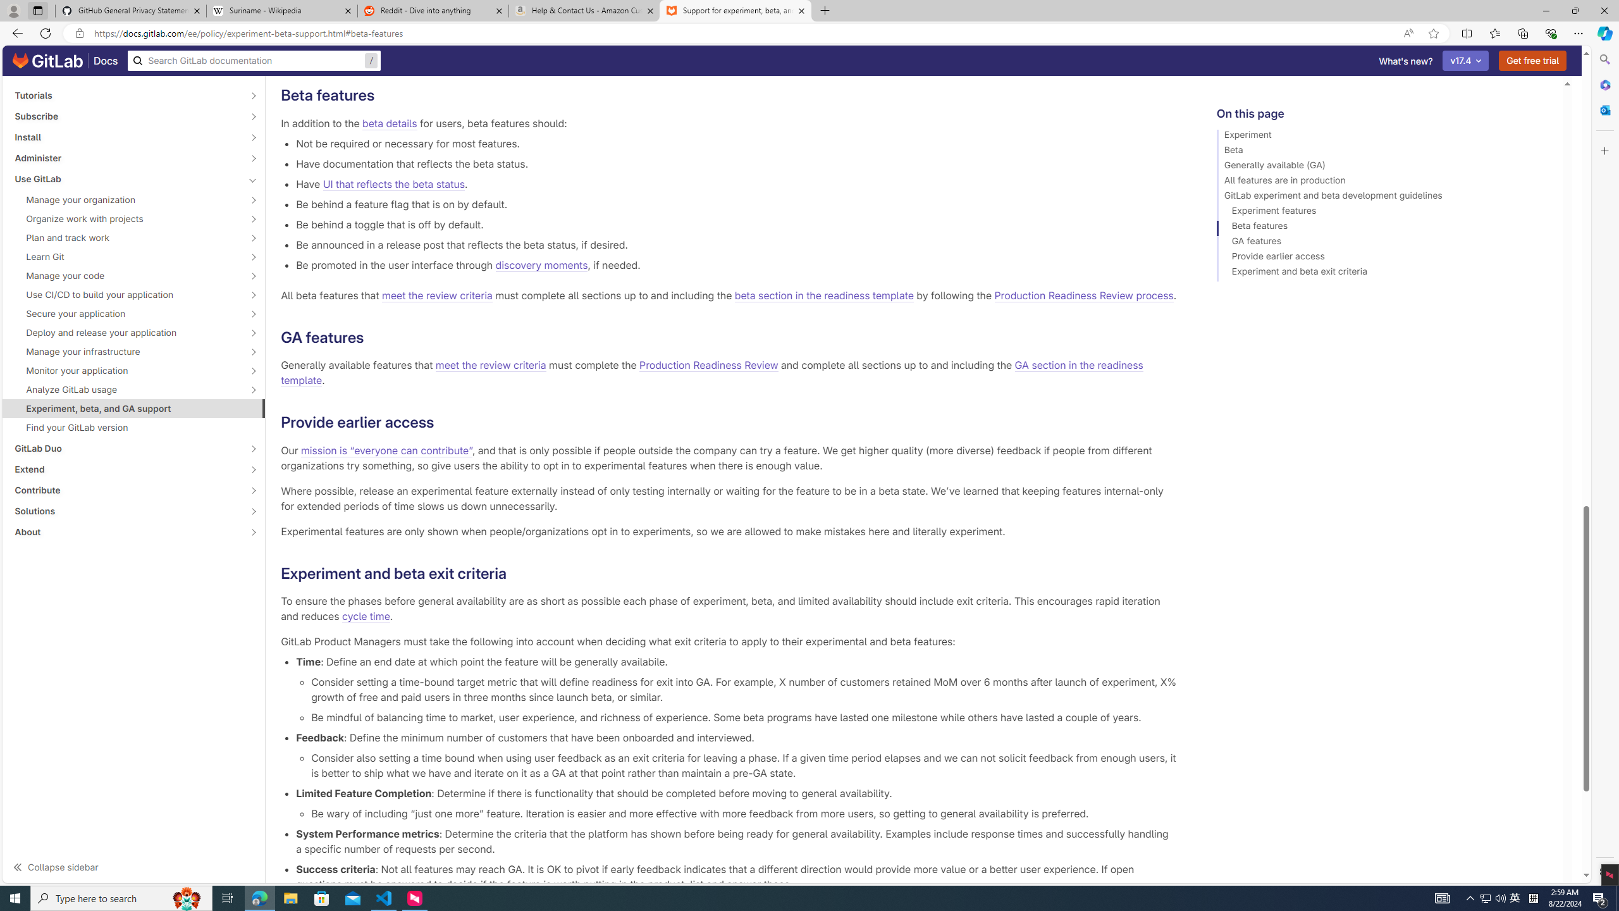  I want to click on All features are in production, so click(1384, 182).